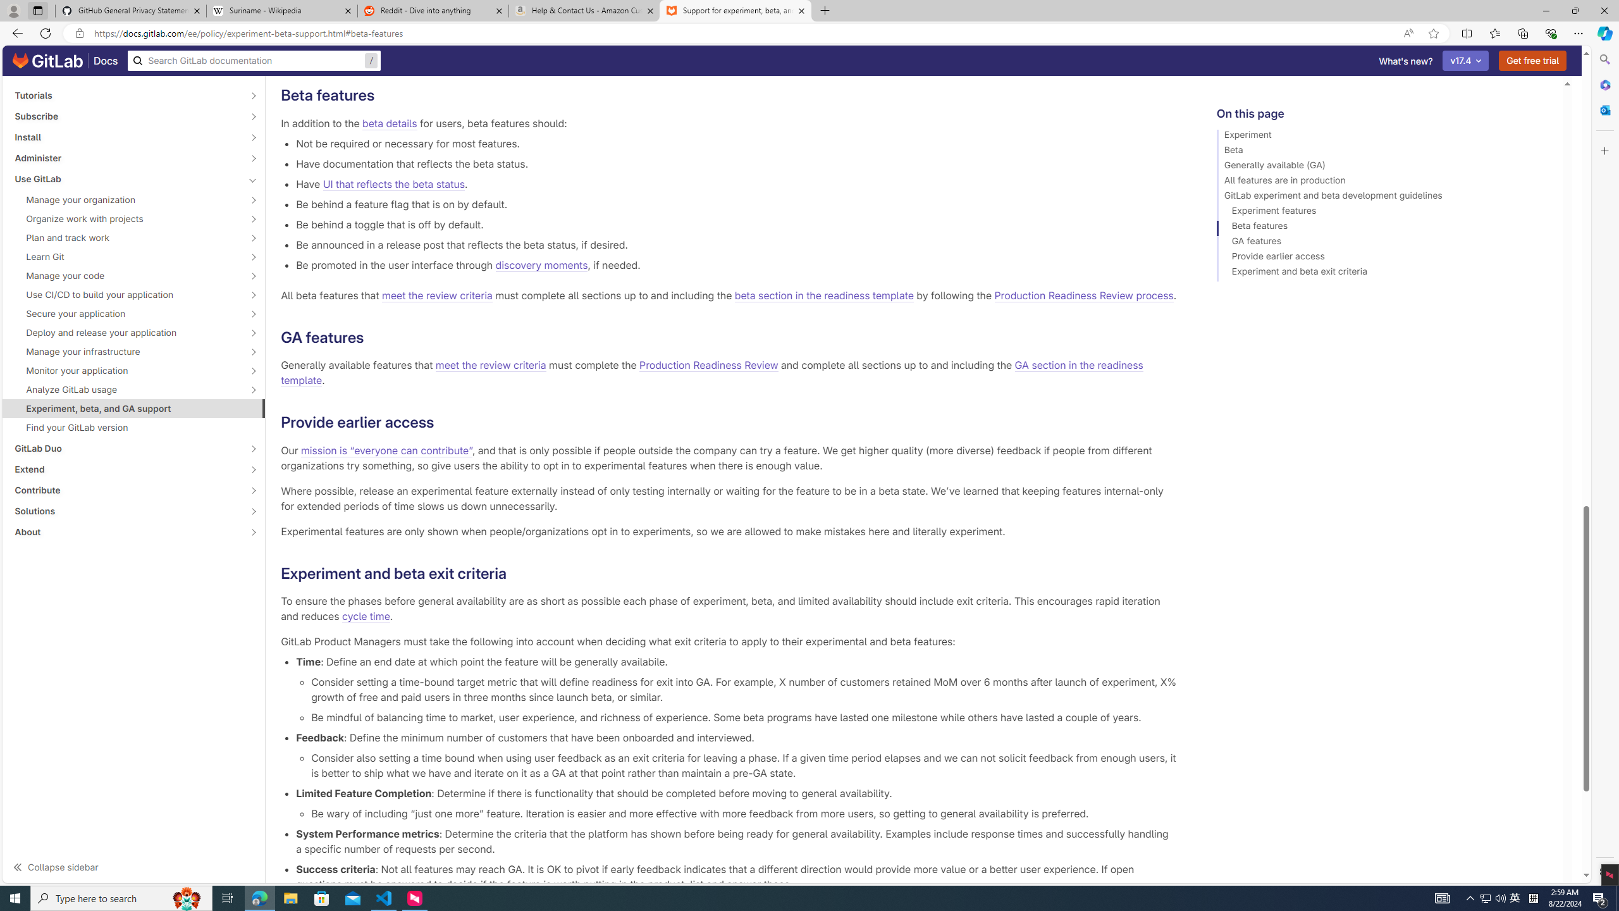  I want to click on All features are in production, so click(1384, 182).